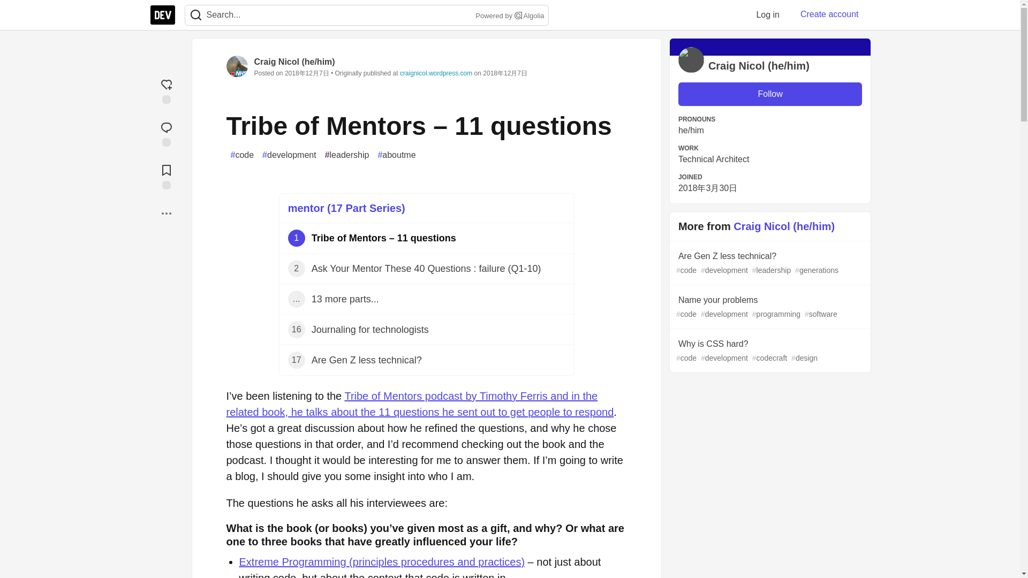 Image resolution: width=1028 pixels, height=578 pixels. Describe the element at coordinates (768, 14) in the screenshot. I see `Log in` at that location.